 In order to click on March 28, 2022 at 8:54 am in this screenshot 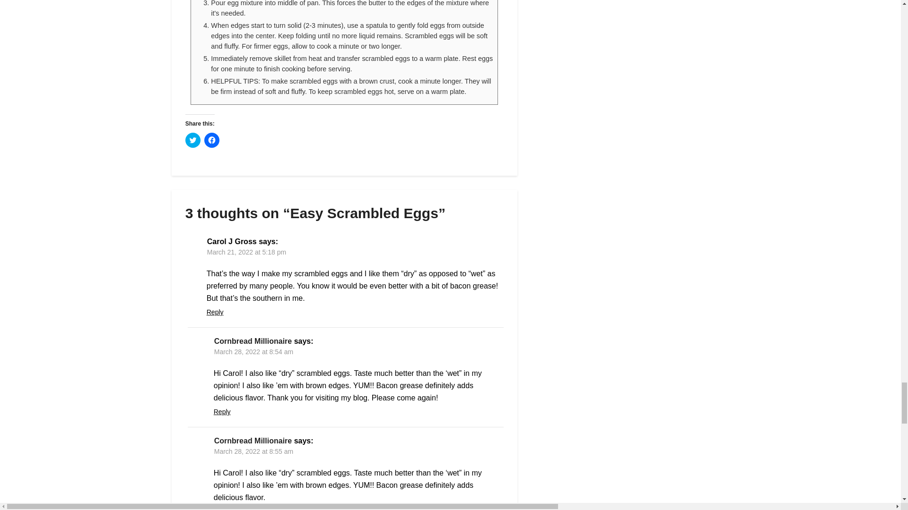, I will do `click(253, 351)`.